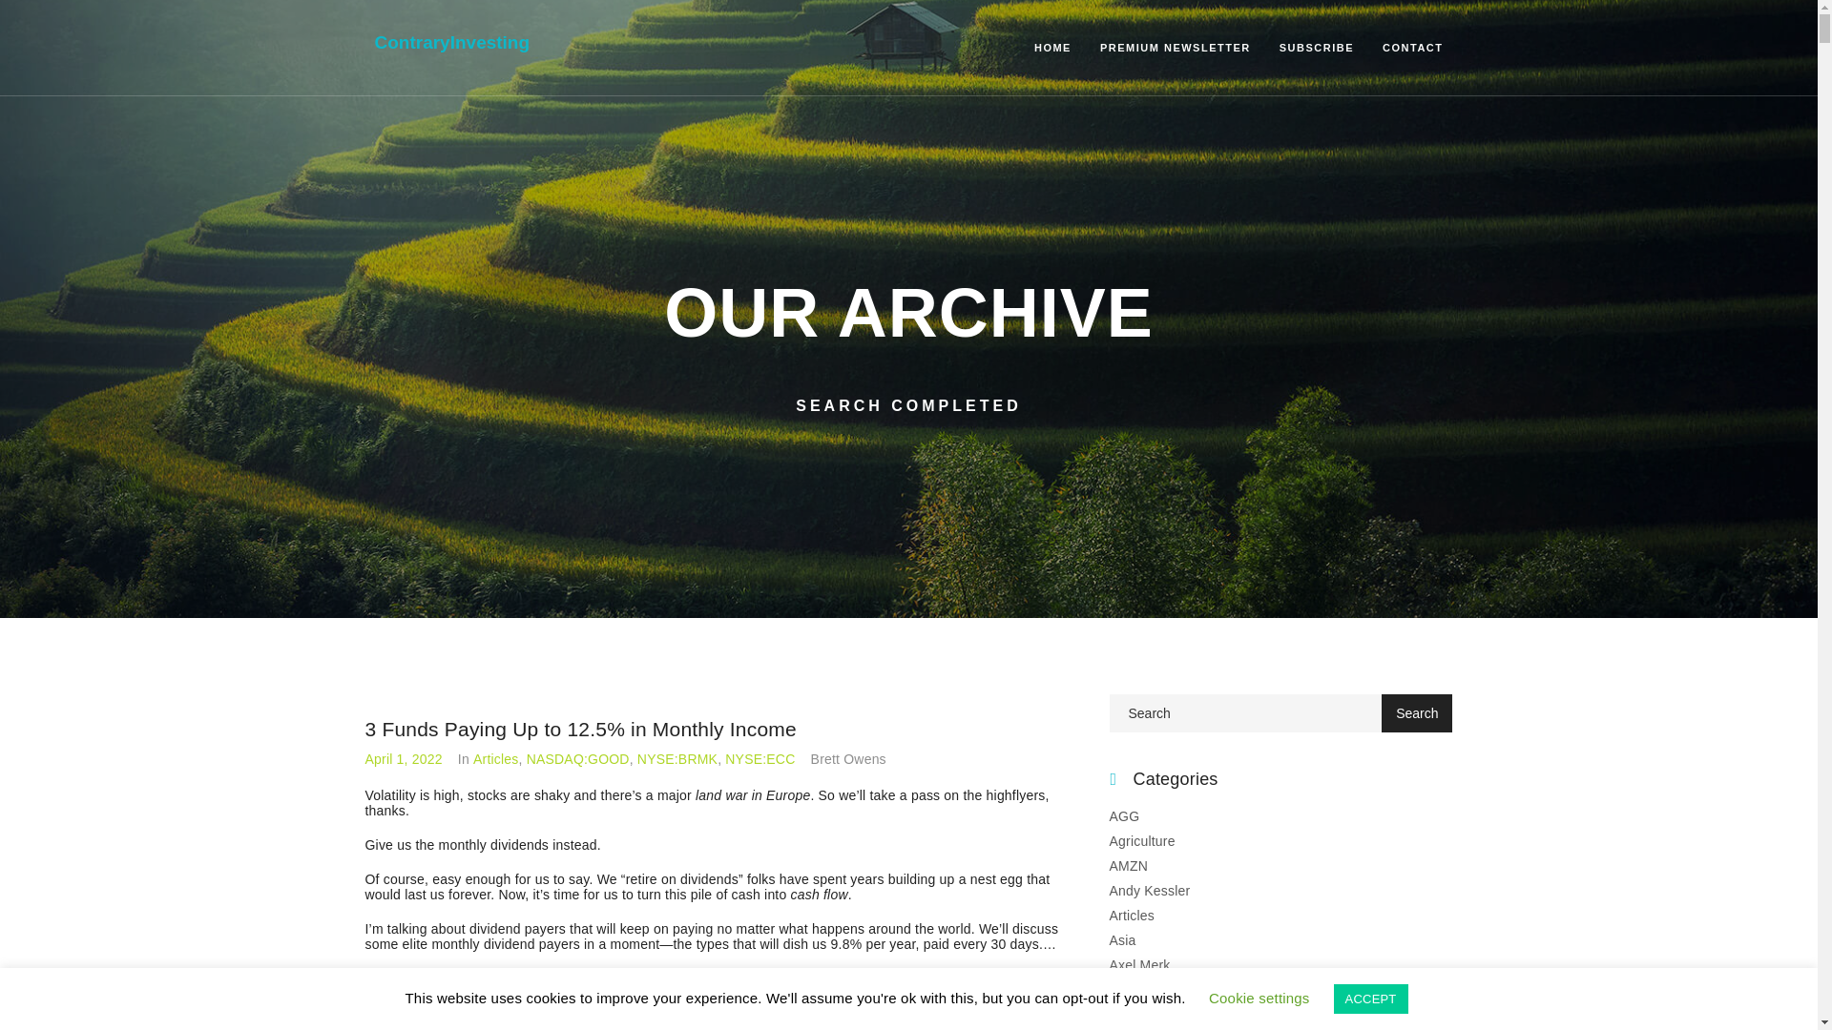  What do you see at coordinates (495, 759) in the screenshot?
I see `Articles` at bounding box center [495, 759].